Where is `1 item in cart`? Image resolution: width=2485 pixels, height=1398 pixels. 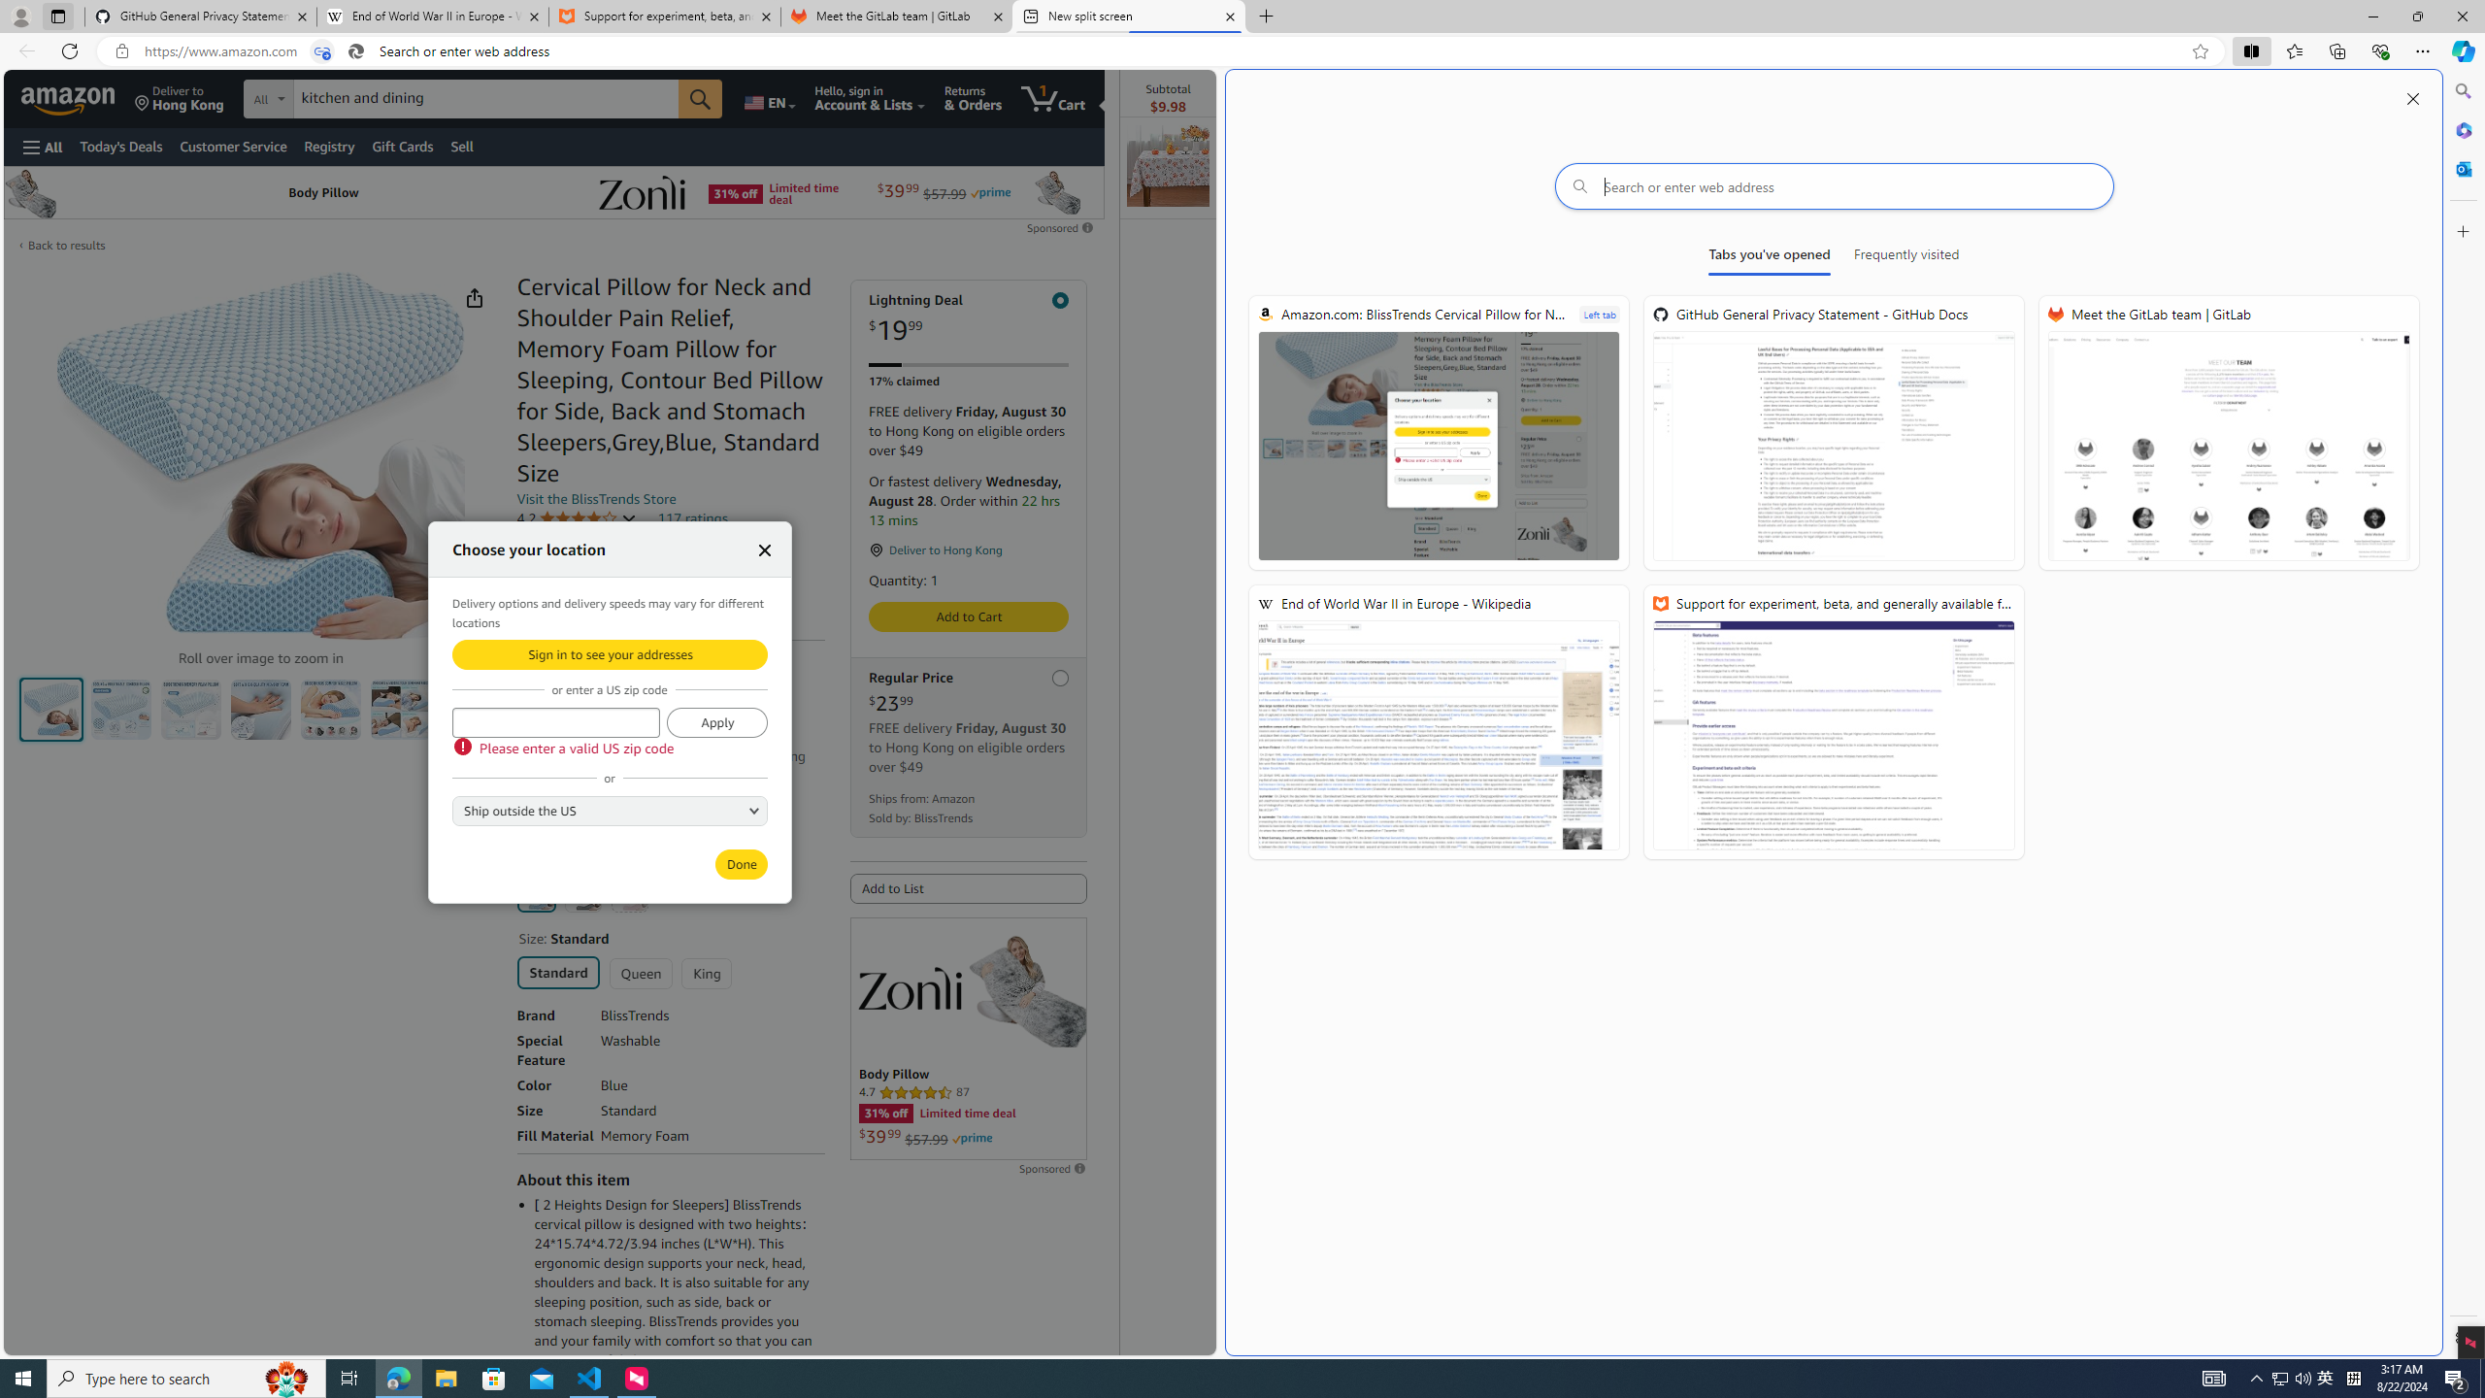 1 item in cart is located at coordinates (1052, 98).